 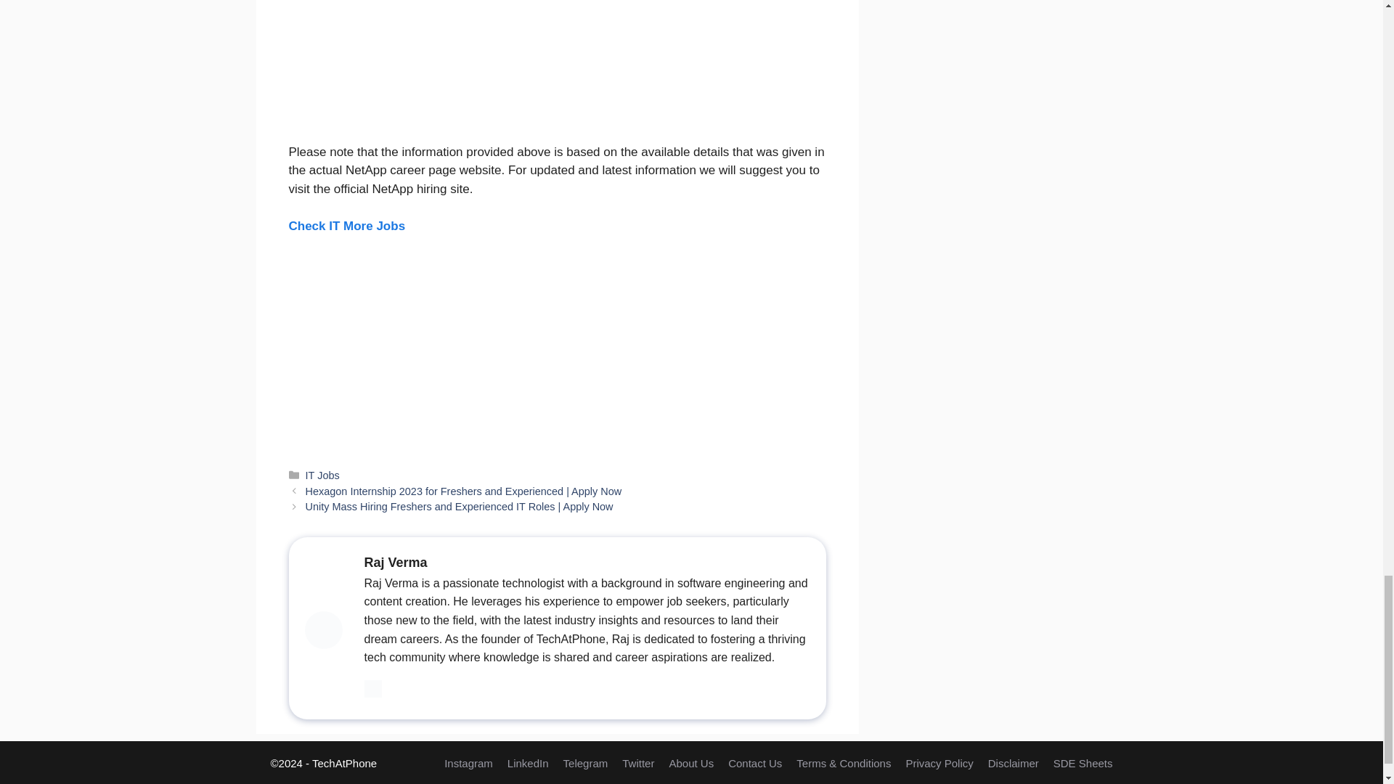 What do you see at coordinates (347, 226) in the screenshot?
I see `Check IT More Jobs` at bounding box center [347, 226].